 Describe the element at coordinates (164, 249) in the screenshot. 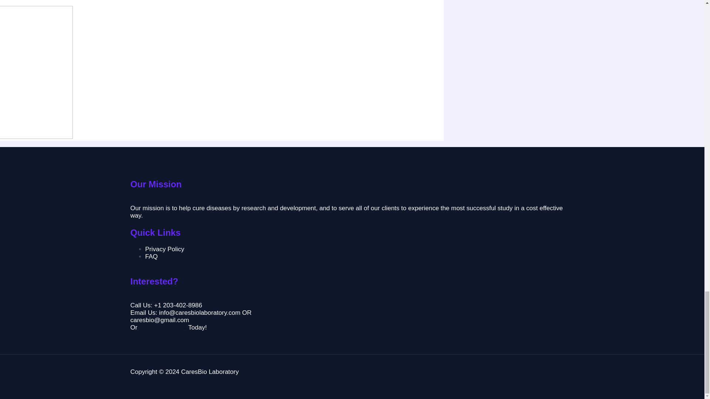

I see `Privacy Policy` at that location.